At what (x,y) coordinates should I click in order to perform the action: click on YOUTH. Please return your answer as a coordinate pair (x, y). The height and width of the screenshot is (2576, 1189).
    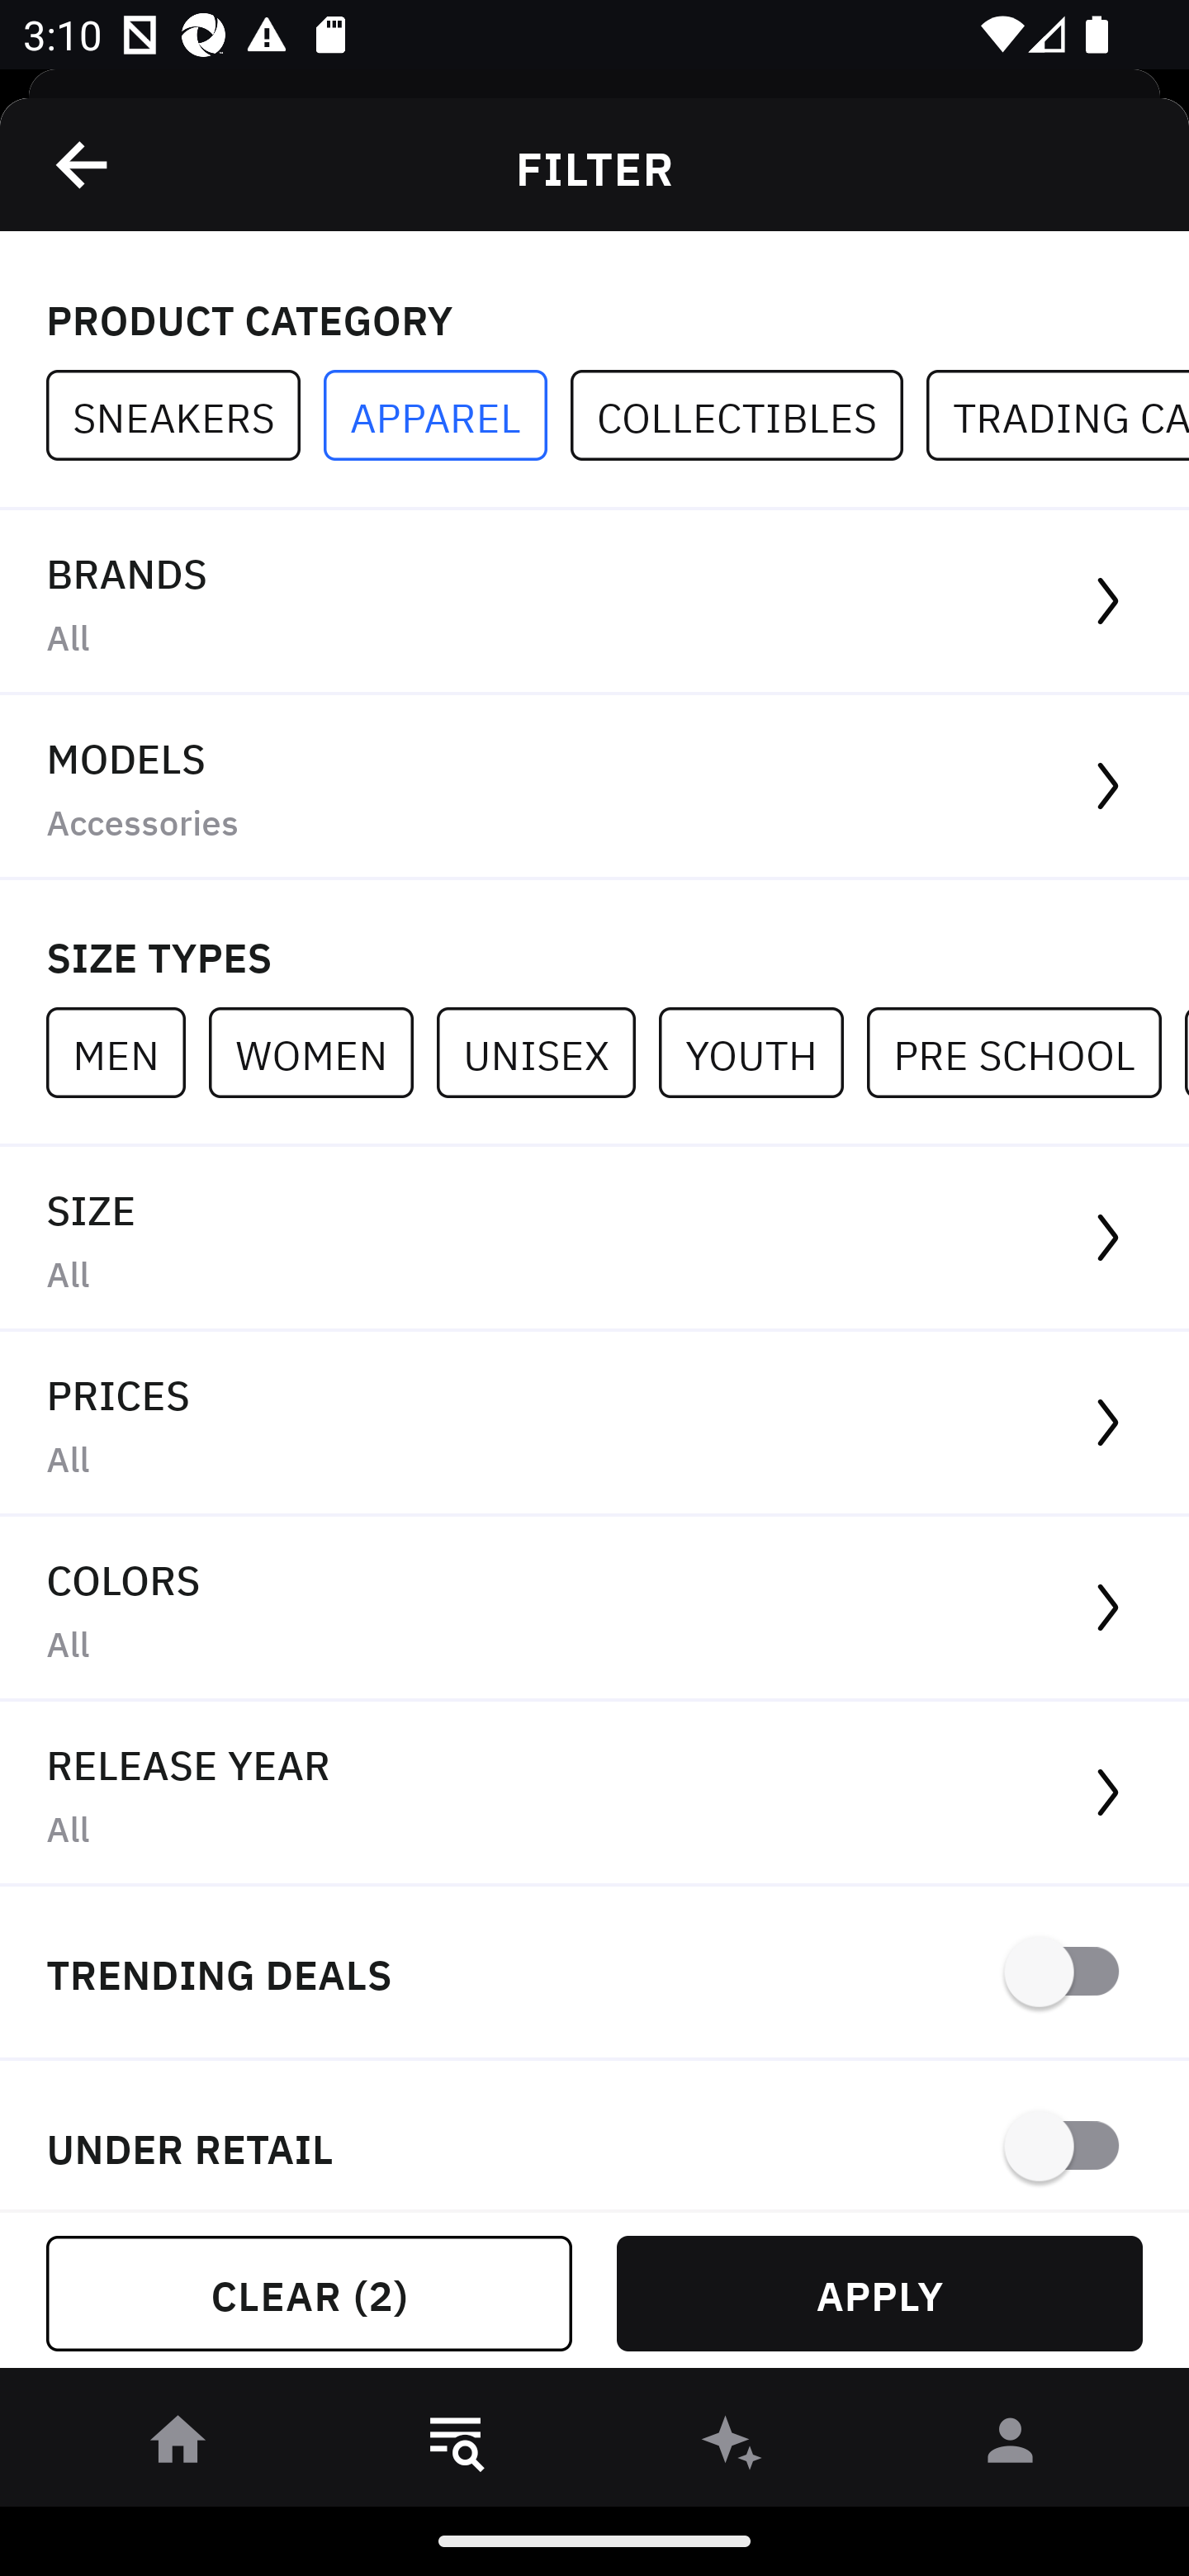
    Looking at the image, I should click on (762, 1052).